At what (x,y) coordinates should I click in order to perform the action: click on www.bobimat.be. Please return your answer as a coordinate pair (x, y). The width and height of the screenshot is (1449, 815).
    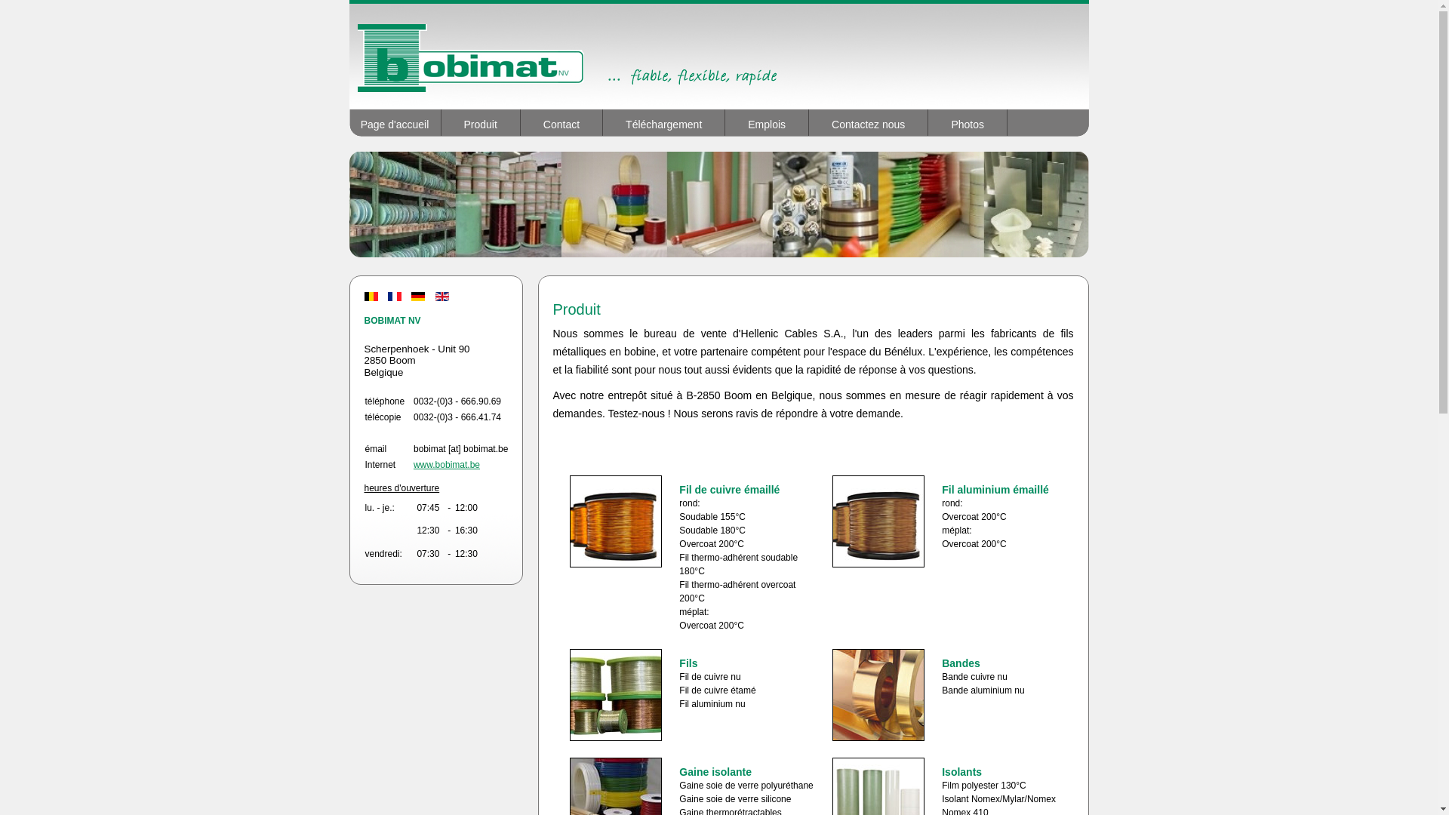
    Looking at the image, I should click on (447, 465).